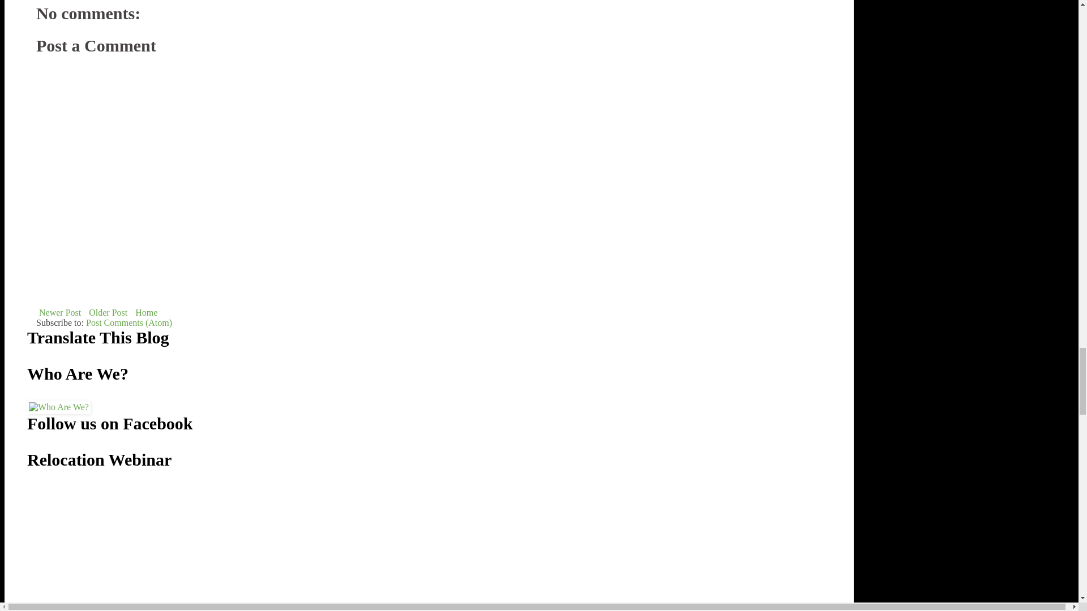 The image size is (1087, 611). I want to click on Older Post, so click(108, 312).